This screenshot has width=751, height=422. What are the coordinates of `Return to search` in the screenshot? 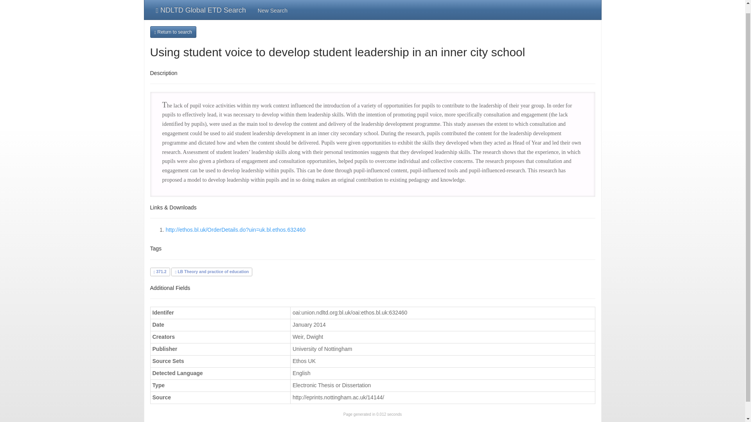 It's located at (173, 32).